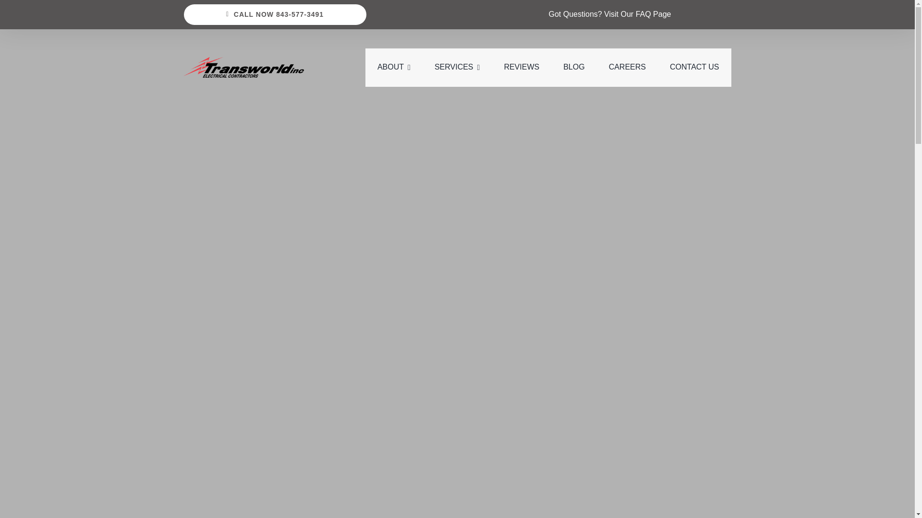 The image size is (922, 518). Describe the element at coordinates (694, 68) in the screenshot. I see `CONTACT US` at that location.